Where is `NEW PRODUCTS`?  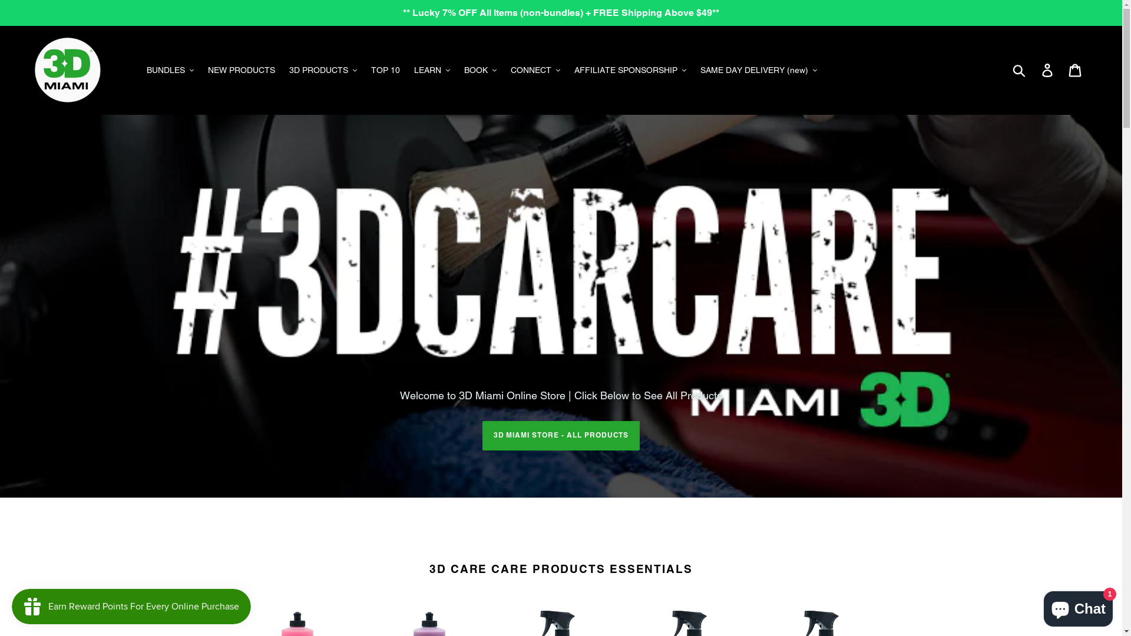 NEW PRODUCTS is located at coordinates (242, 71).